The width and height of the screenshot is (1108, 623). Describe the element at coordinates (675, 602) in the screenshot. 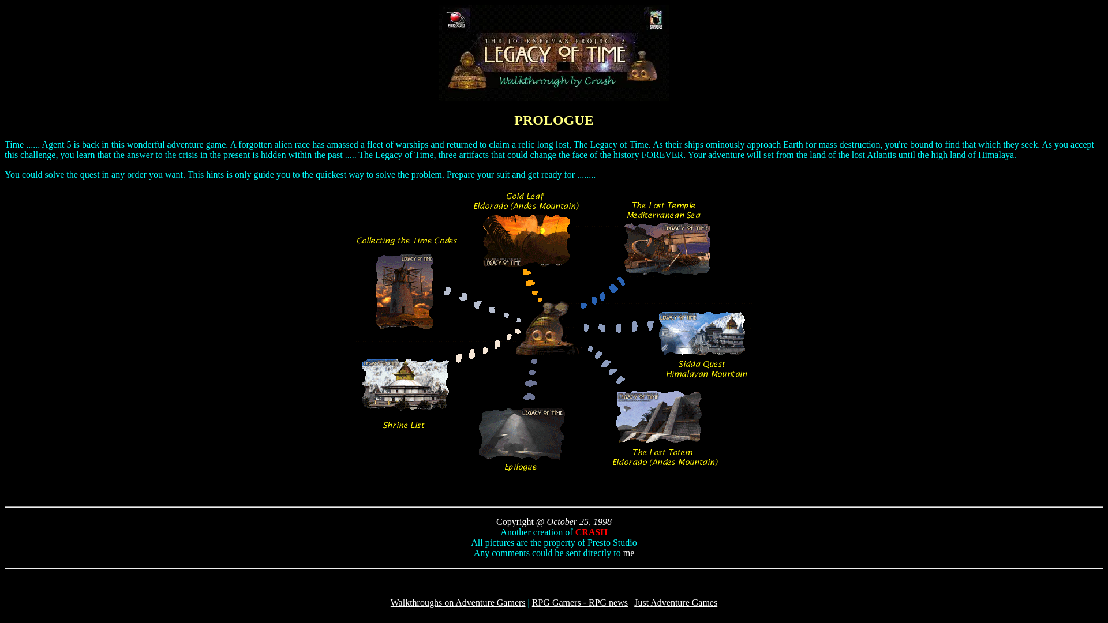

I see `Just Adventure Games` at that location.